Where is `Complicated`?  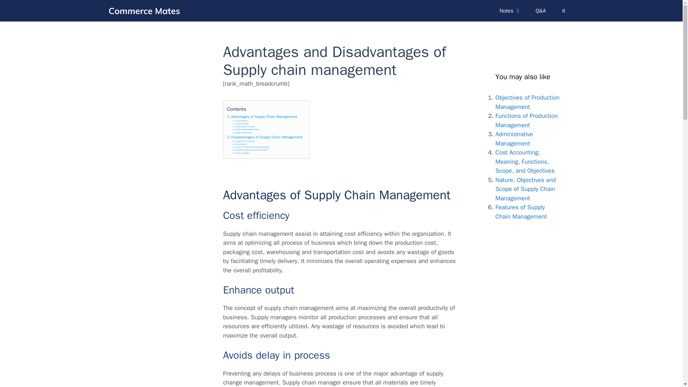 Complicated is located at coordinates (239, 144).